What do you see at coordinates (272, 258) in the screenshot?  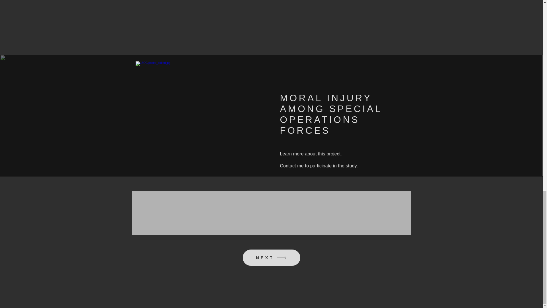 I see `NEXT` at bounding box center [272, 258].